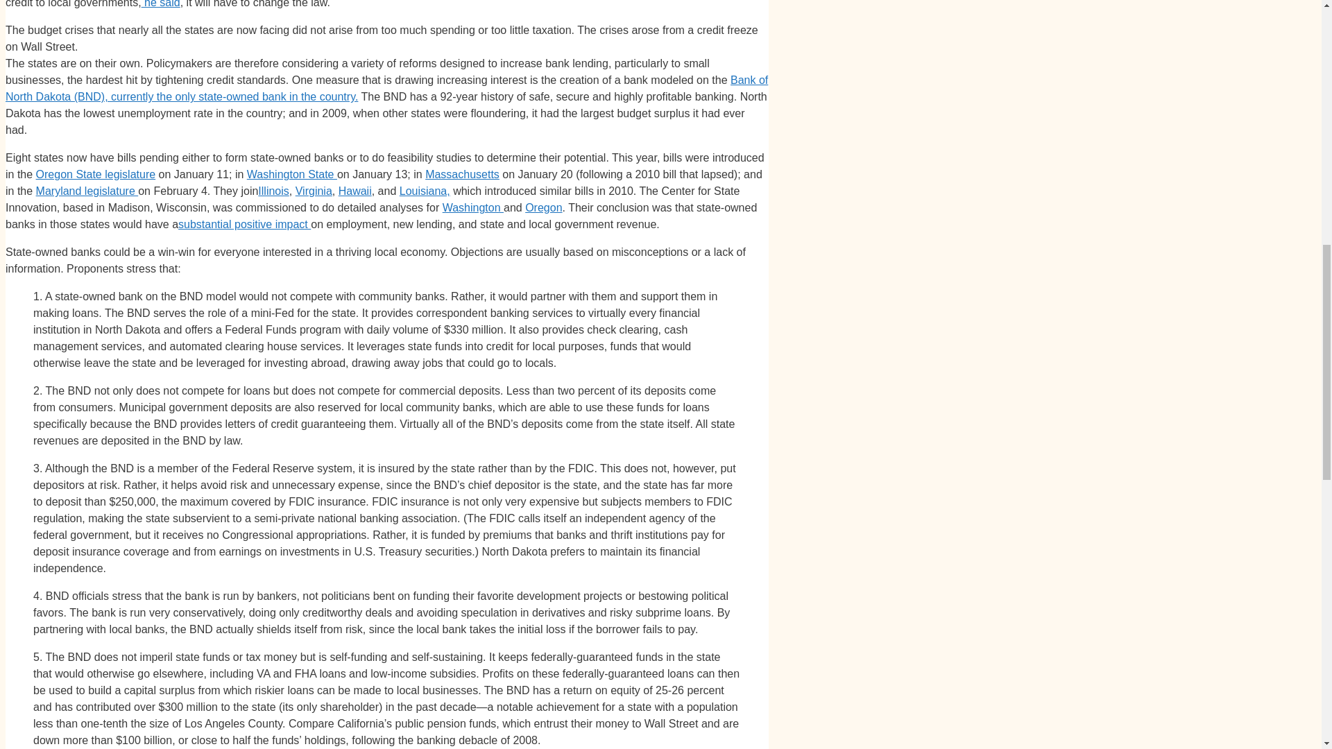 The image size is (1332, 749). Describe the element at coordinates (425, 191) in the screenshot. I see `Louisiana,` at that location.